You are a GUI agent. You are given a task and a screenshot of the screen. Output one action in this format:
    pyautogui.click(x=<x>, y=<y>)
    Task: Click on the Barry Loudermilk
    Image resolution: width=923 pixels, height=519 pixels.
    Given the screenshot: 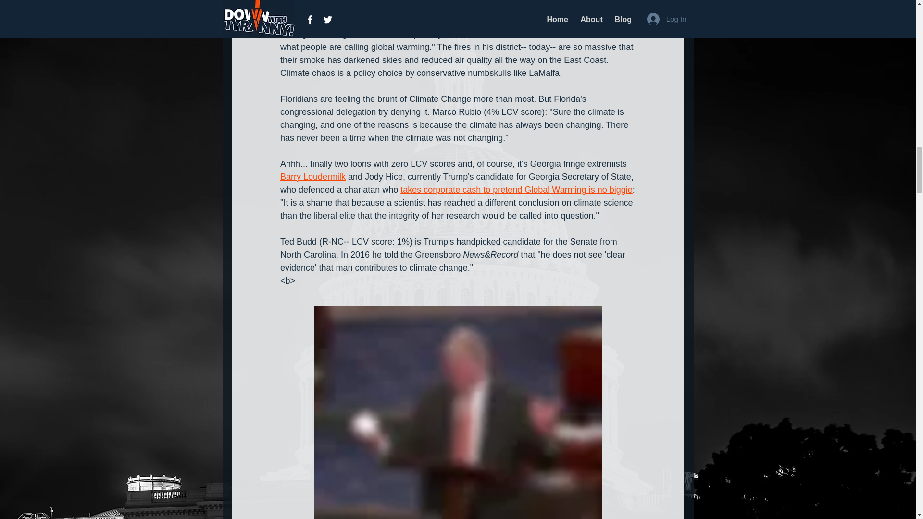 What is the action you would take?
    pyautogui.click(x=312, y=177)
    